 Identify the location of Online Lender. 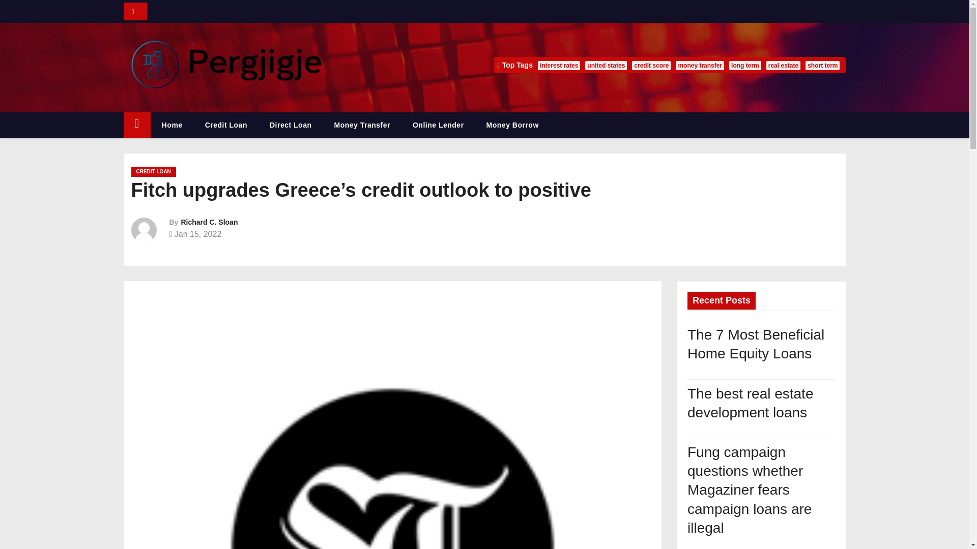
(438, 125).